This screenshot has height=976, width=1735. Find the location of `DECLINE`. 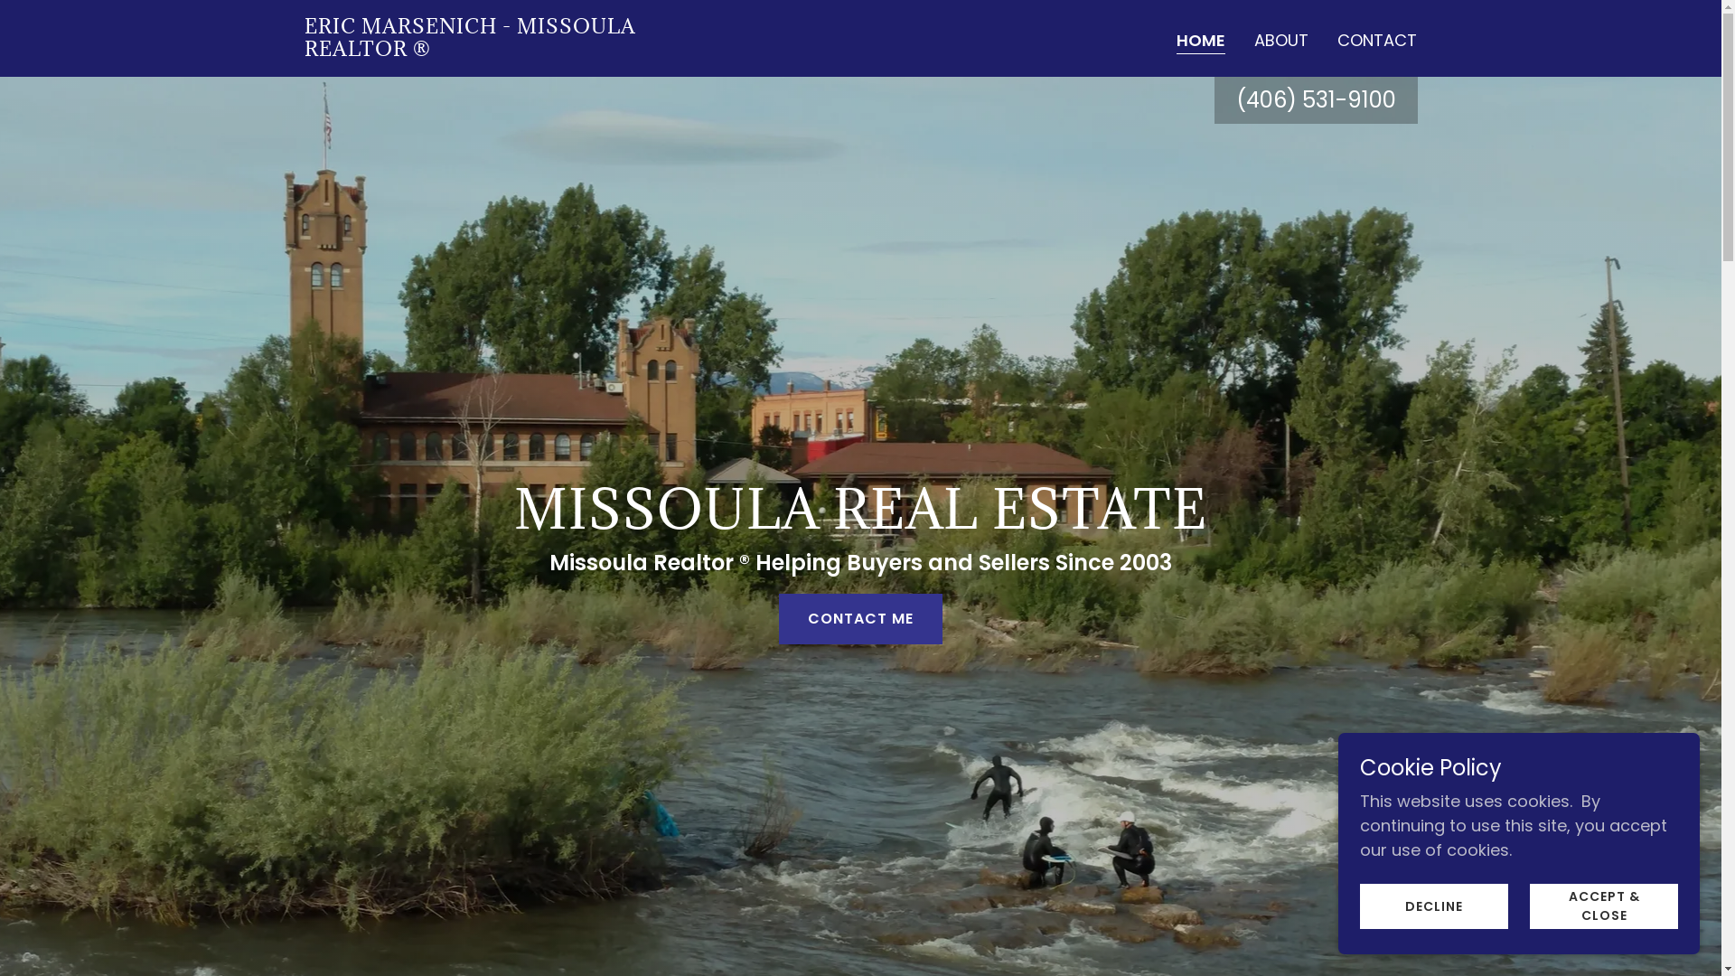

DECLINE is located at coordinates (1434, 906).